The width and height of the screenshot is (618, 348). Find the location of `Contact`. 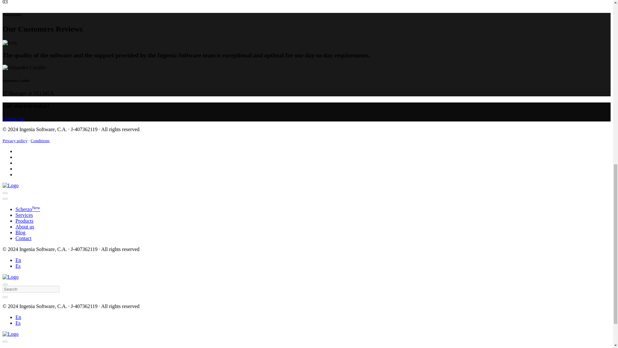

Contact is located at coordinates (23, 238).